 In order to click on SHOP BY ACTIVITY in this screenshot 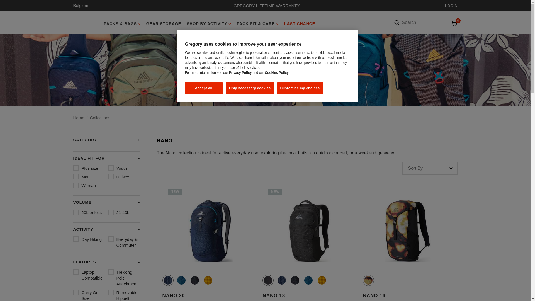, I will do `click(209, 22)`.